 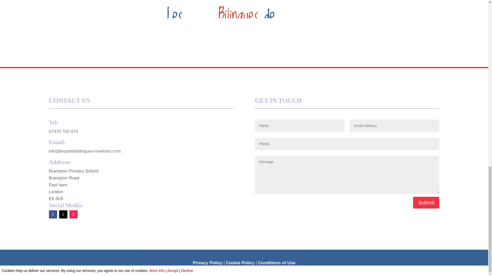 I want to click on 07470 702 474, so click(x=63, y=131).